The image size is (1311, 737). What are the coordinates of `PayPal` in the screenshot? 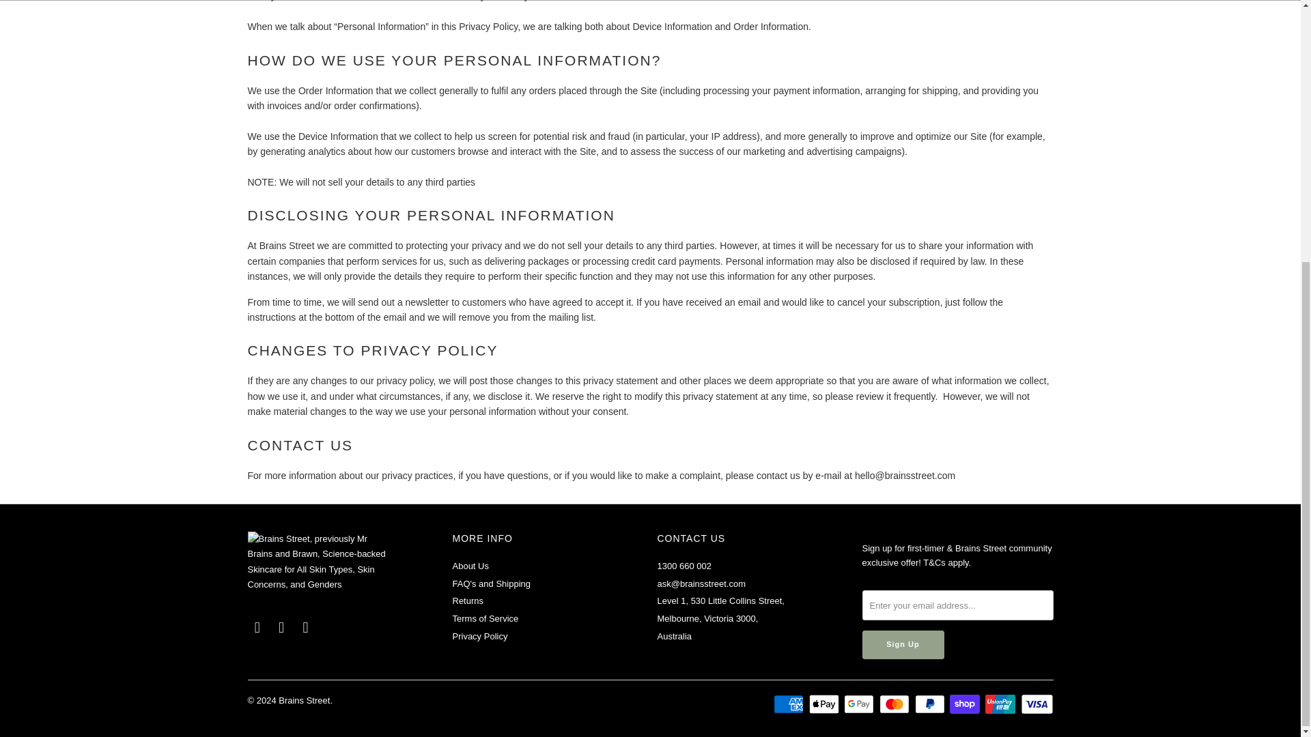 It's located at (931, 704).